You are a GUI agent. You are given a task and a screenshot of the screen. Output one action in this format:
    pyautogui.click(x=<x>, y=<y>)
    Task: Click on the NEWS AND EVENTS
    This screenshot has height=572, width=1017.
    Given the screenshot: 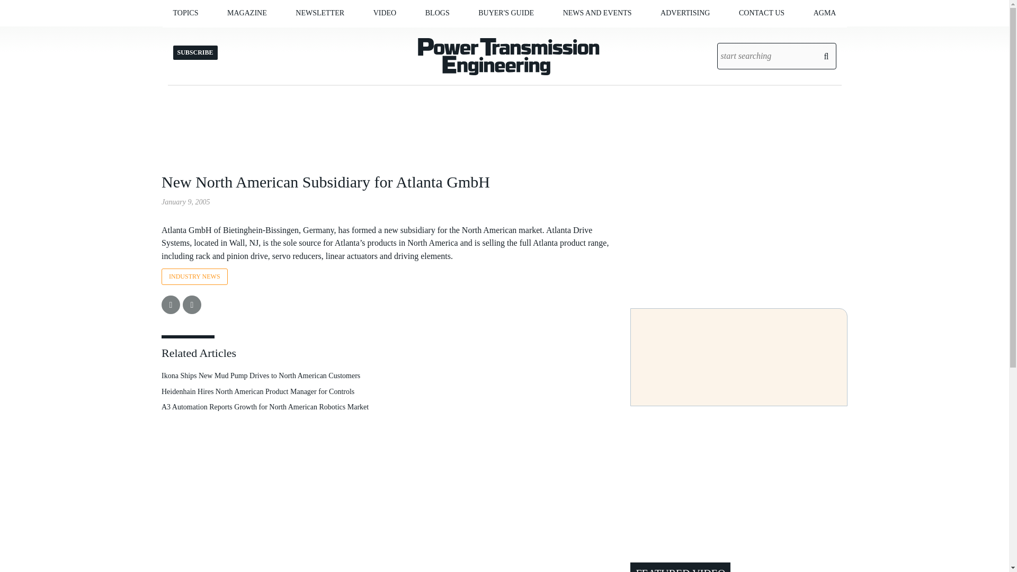 What is the action you would take?
    pyautogui.click(x=597, y=13)
    